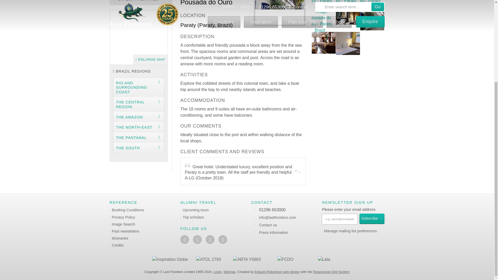 The height and width of the screenshot is (280, 498). I want to click on Pousada do Ouro, so click(348, 4).